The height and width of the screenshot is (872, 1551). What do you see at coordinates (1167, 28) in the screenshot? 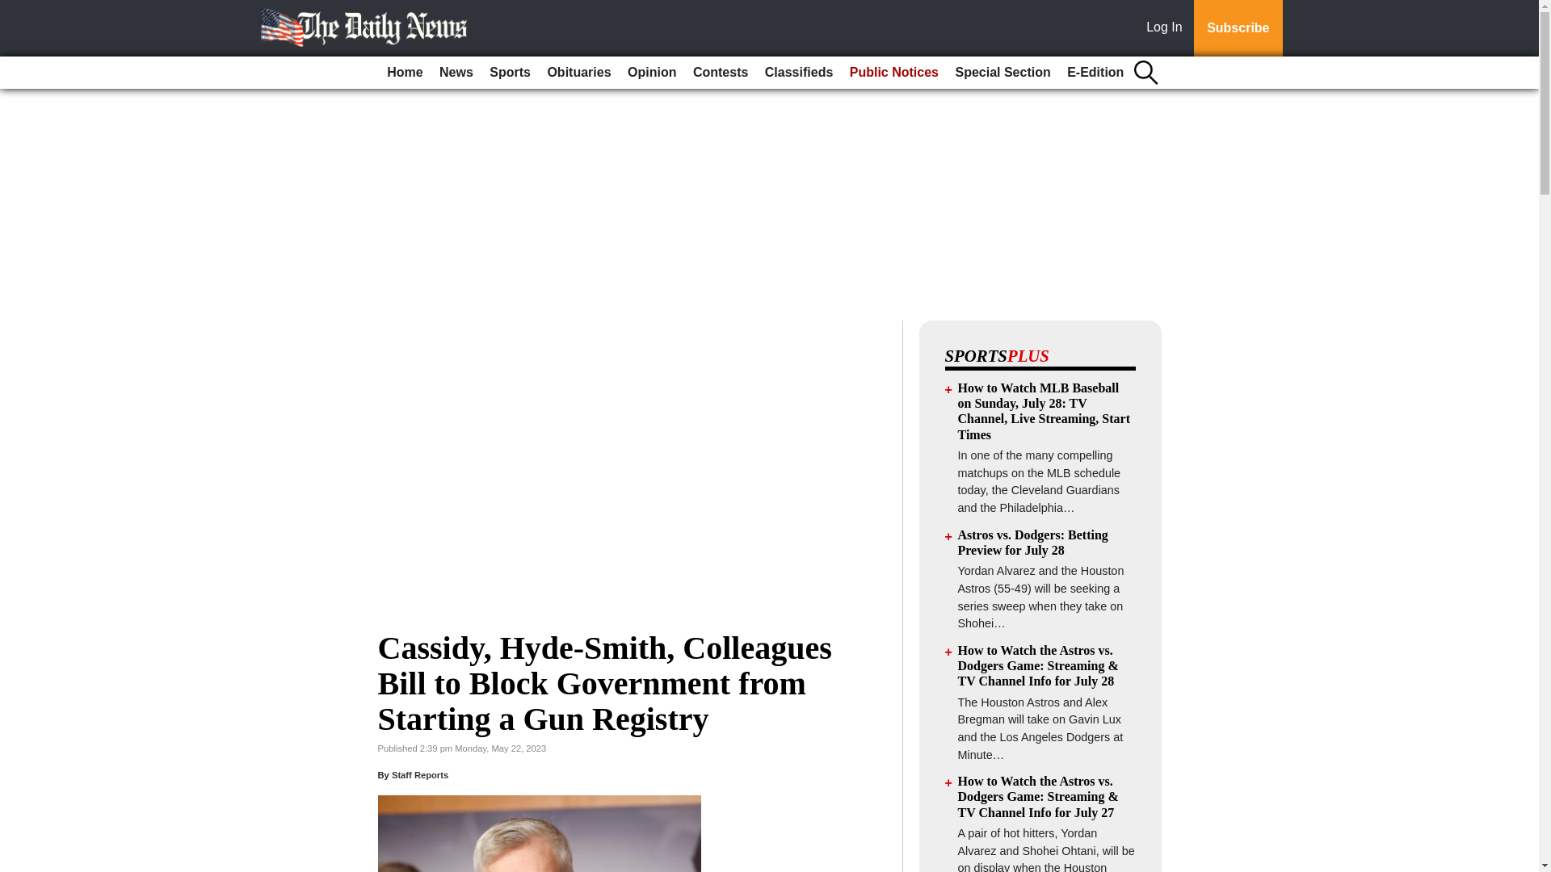
I see `Log In` at bounding box center [1167, 28].